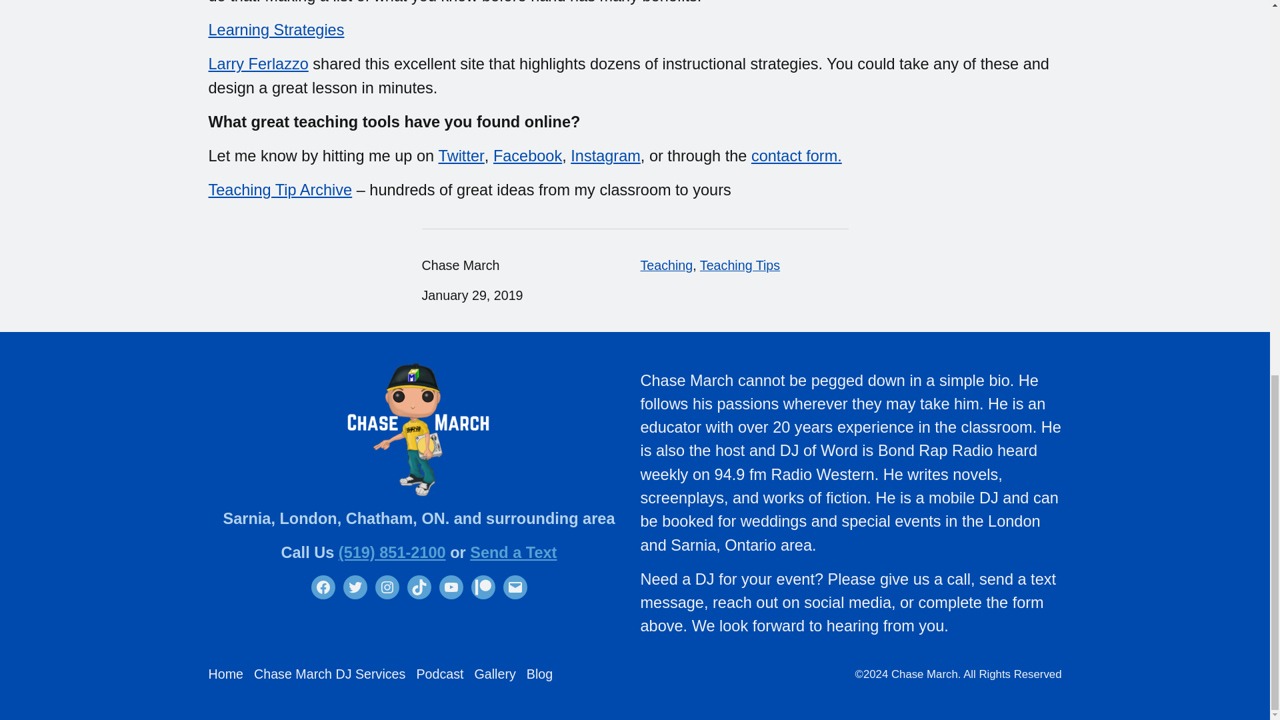 This screenshot has width=1280, height=720. What do you see at coordinates (451, 587) in the screenshot?
I see `YouTube` at bounding box center [451, 587].